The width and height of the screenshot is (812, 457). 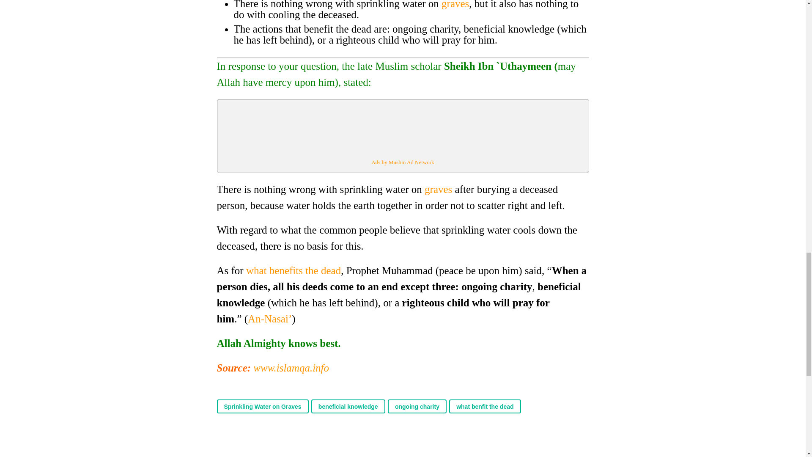 What do you see at coordinates (455, 4) in the screenshot?
I see `graves` at bounding box center [455, 4].